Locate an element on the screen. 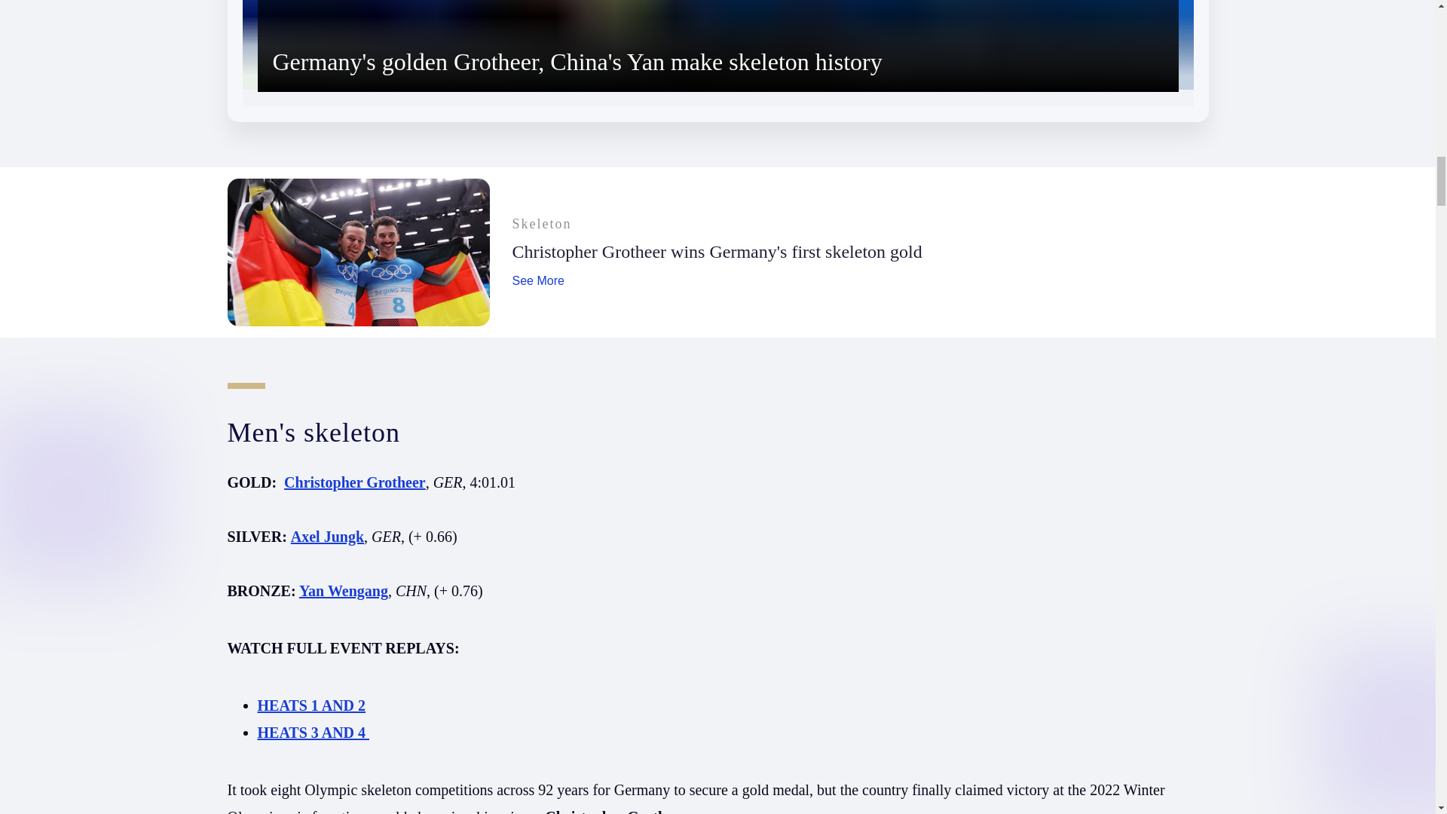 The height and width of the screenshot is (814, 1447). Christopher Grotheer wins Germany's first skeleton gold is located at coordinates (717, 251).